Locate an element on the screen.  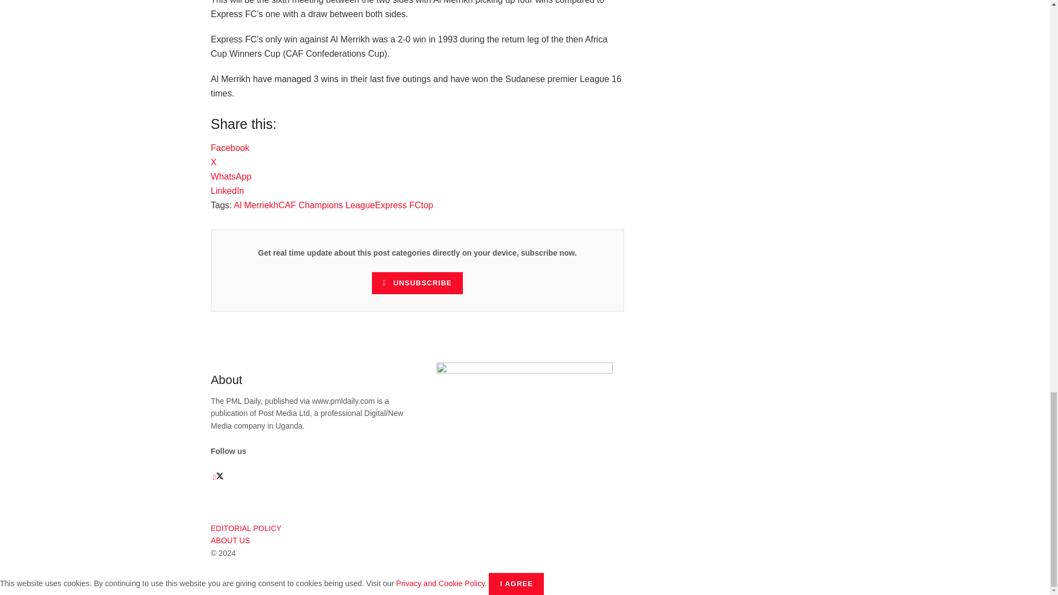
Click to share on WhatsApp is located at coordinates (231, 176).